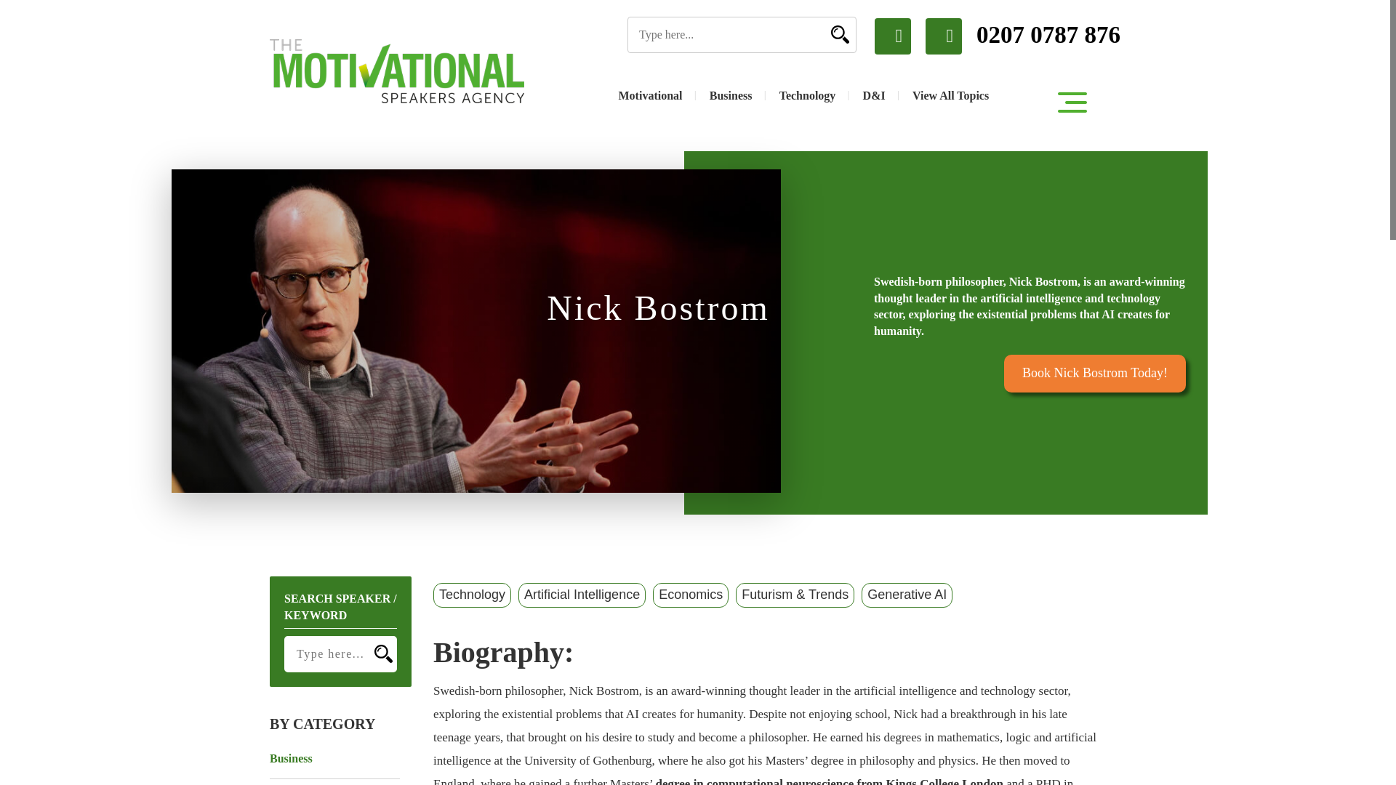 This screenshot has width=1396, height=785. I want to click on 0207 0787 876, so click(1022, 36).